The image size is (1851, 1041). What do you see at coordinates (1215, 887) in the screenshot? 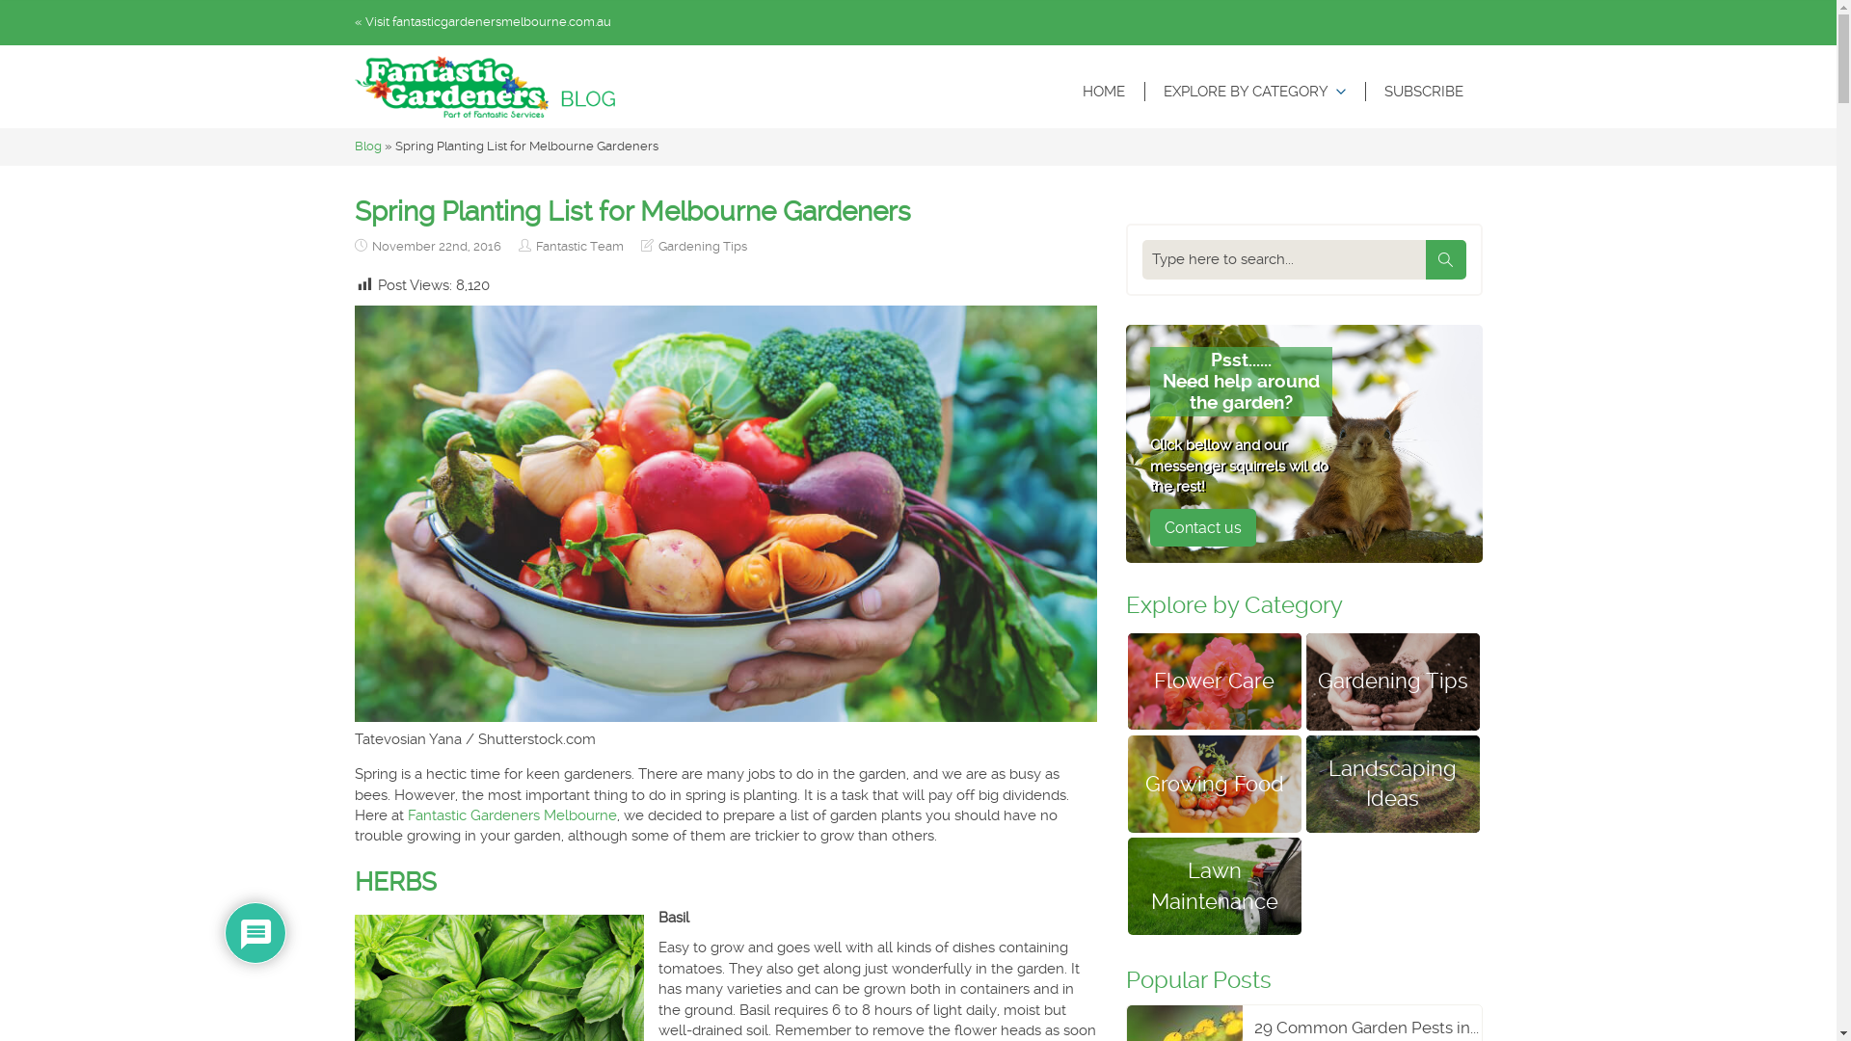
I see `Lawn Maintenance` at bounding box center [1215, 887].